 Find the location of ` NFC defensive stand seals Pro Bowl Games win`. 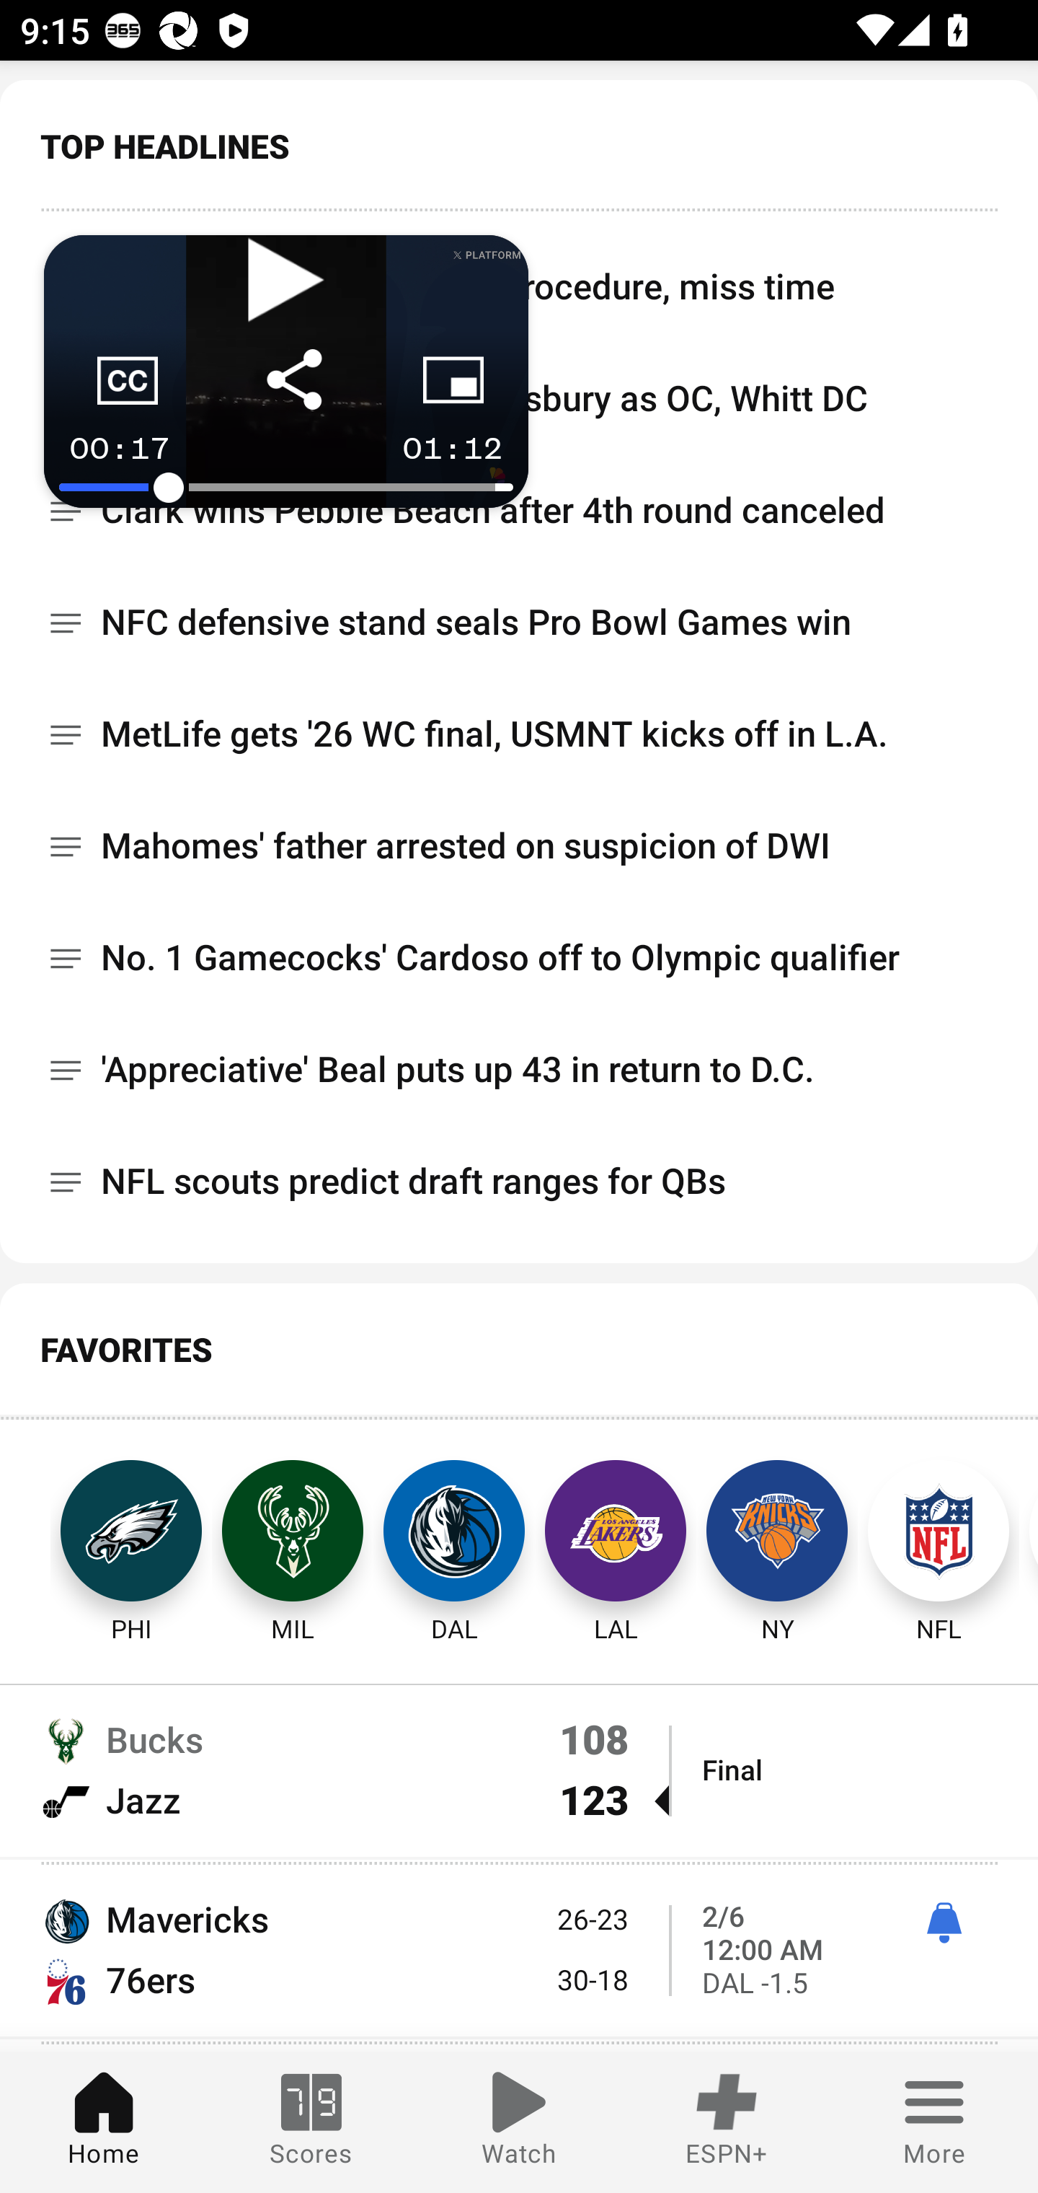

 NFC defensive stand seals Pro Bowl Games win is located at coordinates (519, 623).